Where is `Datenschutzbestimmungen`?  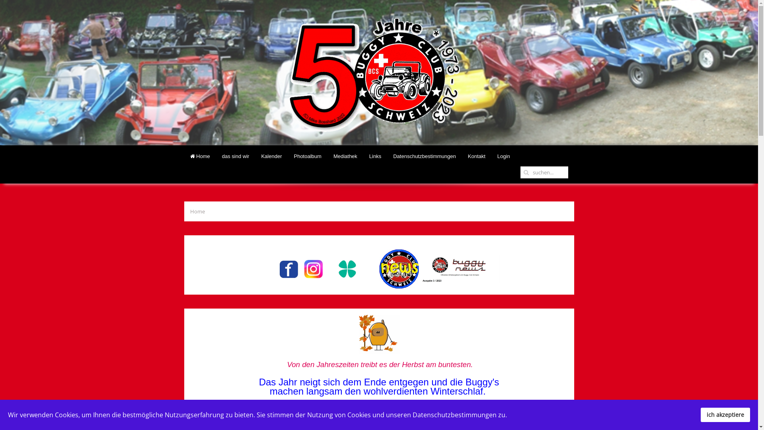
Datenschutzbestimmungen is located at coordinates (424, 156).